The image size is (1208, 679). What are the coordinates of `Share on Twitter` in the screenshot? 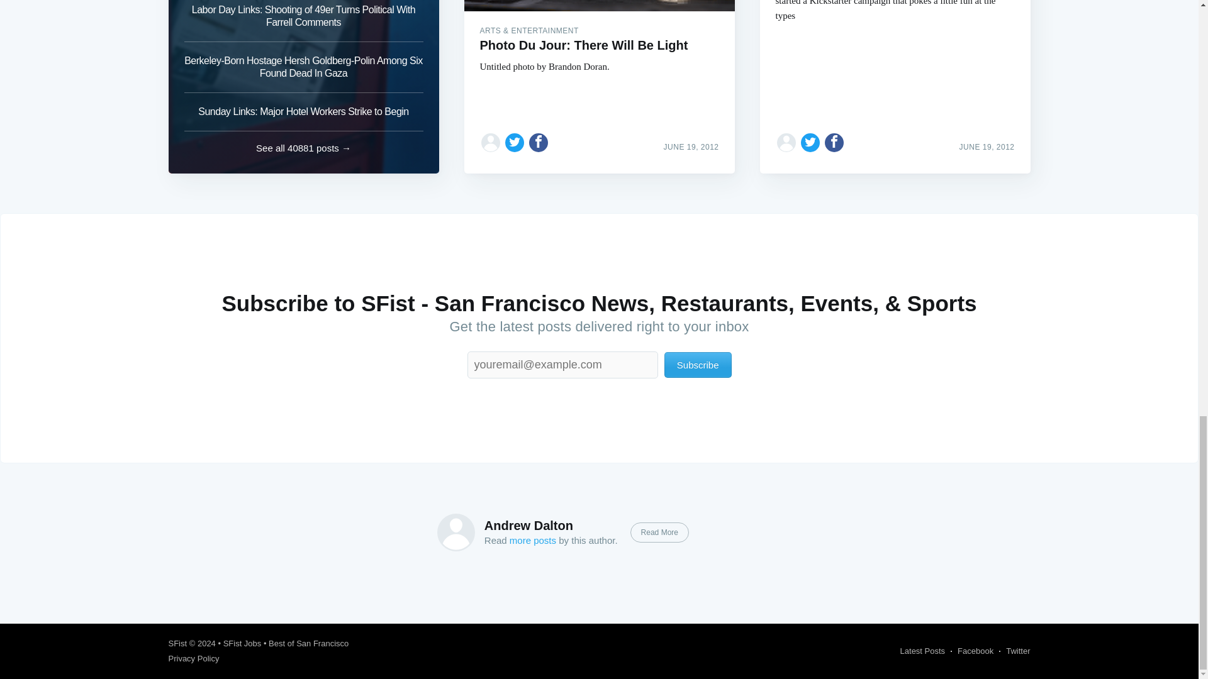 It's located at (515, 142).